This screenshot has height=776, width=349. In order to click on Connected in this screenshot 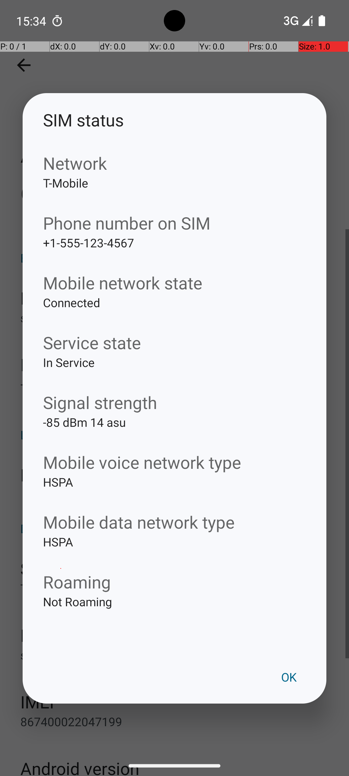, I will do `click(174, 313)`.